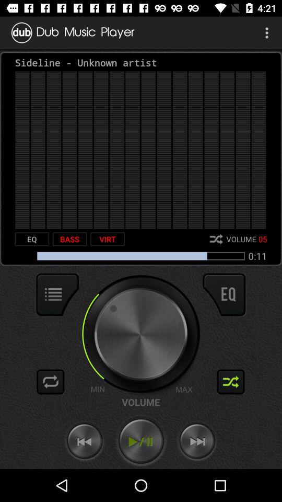 Image resolution: width=282 pixels, height=502 pixels. What do you see at coordinates (32, 239) in the screenshot?
I see `select item next to the  bass` at bounding box center [32, 239].